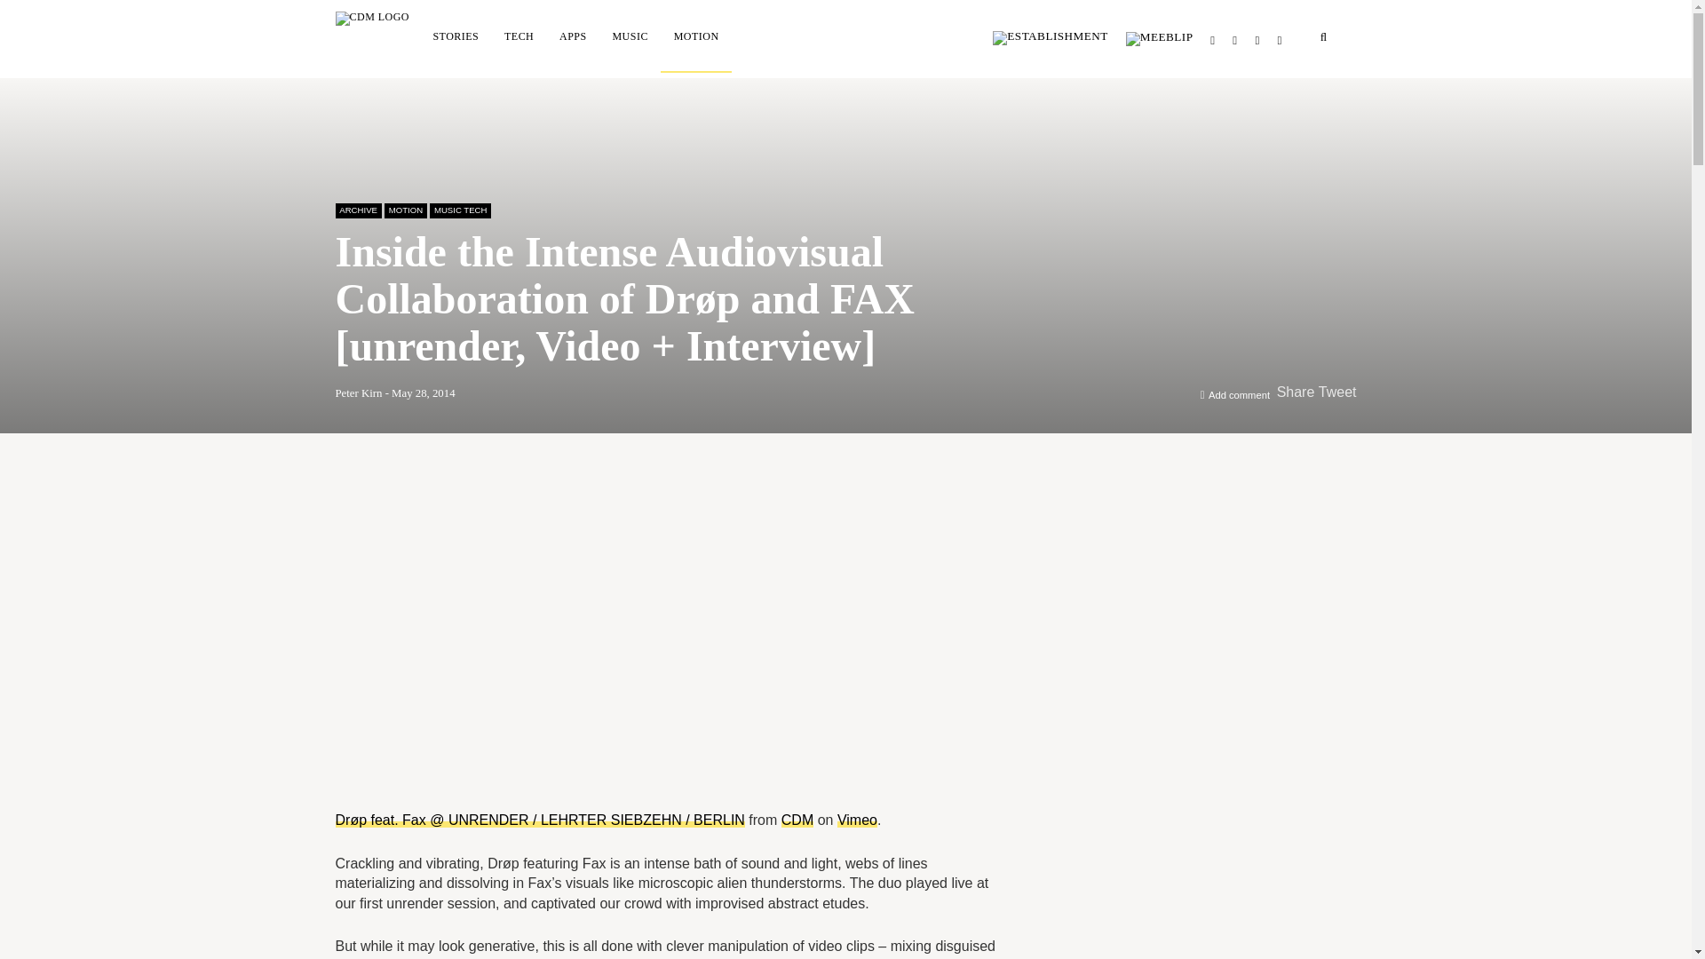 The image size is (1705, 959). What do you see at coordinates (857, 820) in the screenshot?
I see `Vimeo` at bounding box center [857, 820].